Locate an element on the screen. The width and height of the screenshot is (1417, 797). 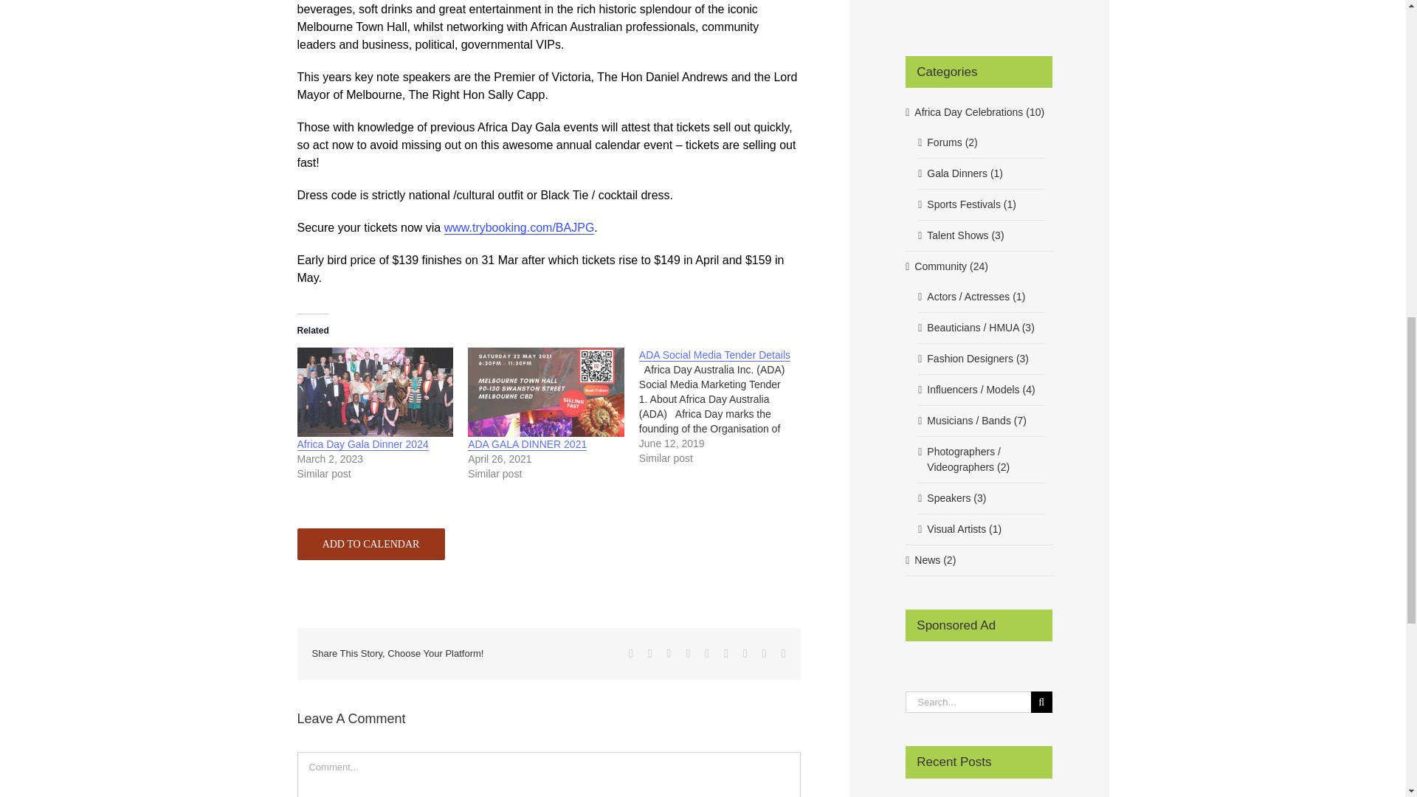
Africa Day Gala Dinner 2024 is located at coordinates (362, 444).